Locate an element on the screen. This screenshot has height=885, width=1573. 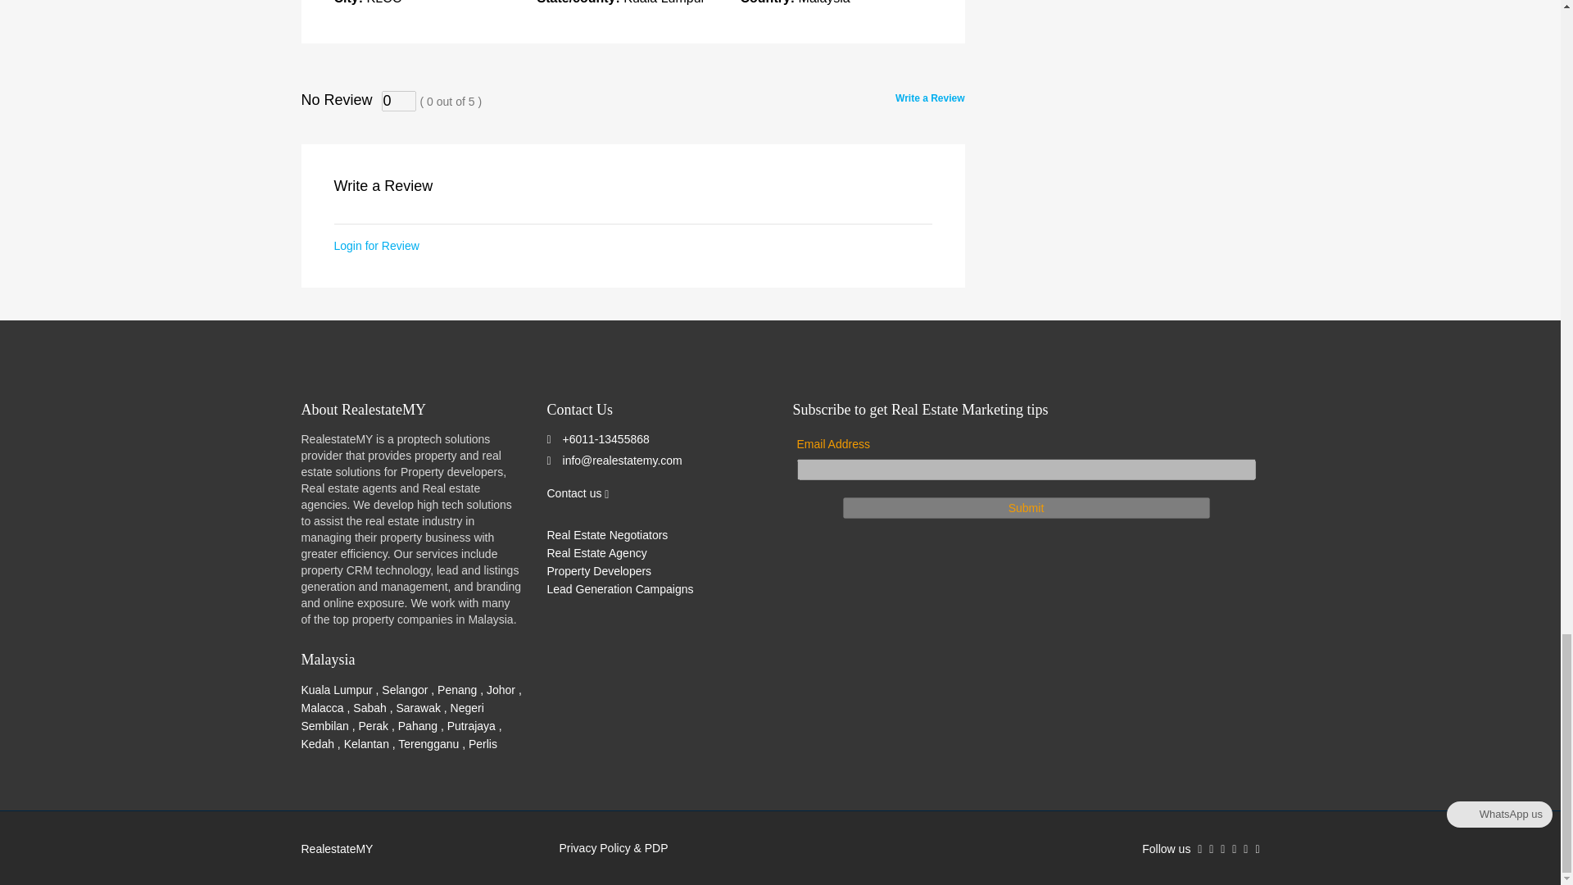
Write a Review is located at coordinates (929, 98).